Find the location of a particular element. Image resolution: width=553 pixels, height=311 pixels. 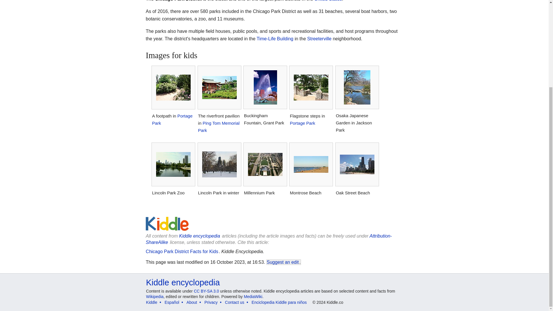

Portage Park is located at coordinates (172, 120).